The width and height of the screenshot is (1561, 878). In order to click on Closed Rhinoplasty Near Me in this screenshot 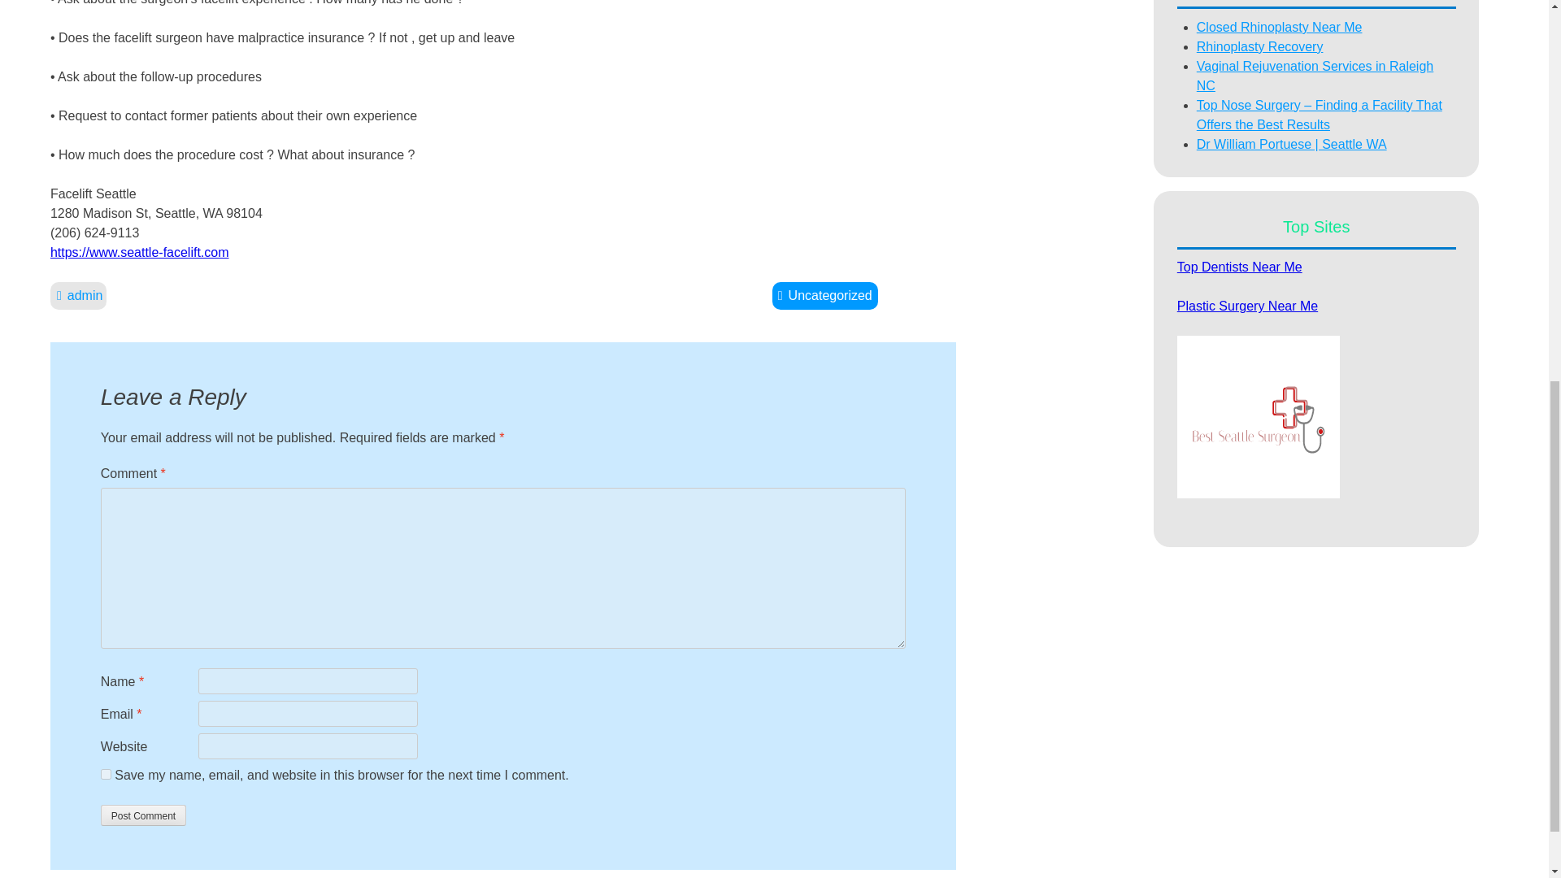, I will do `click(1280, 27)`.